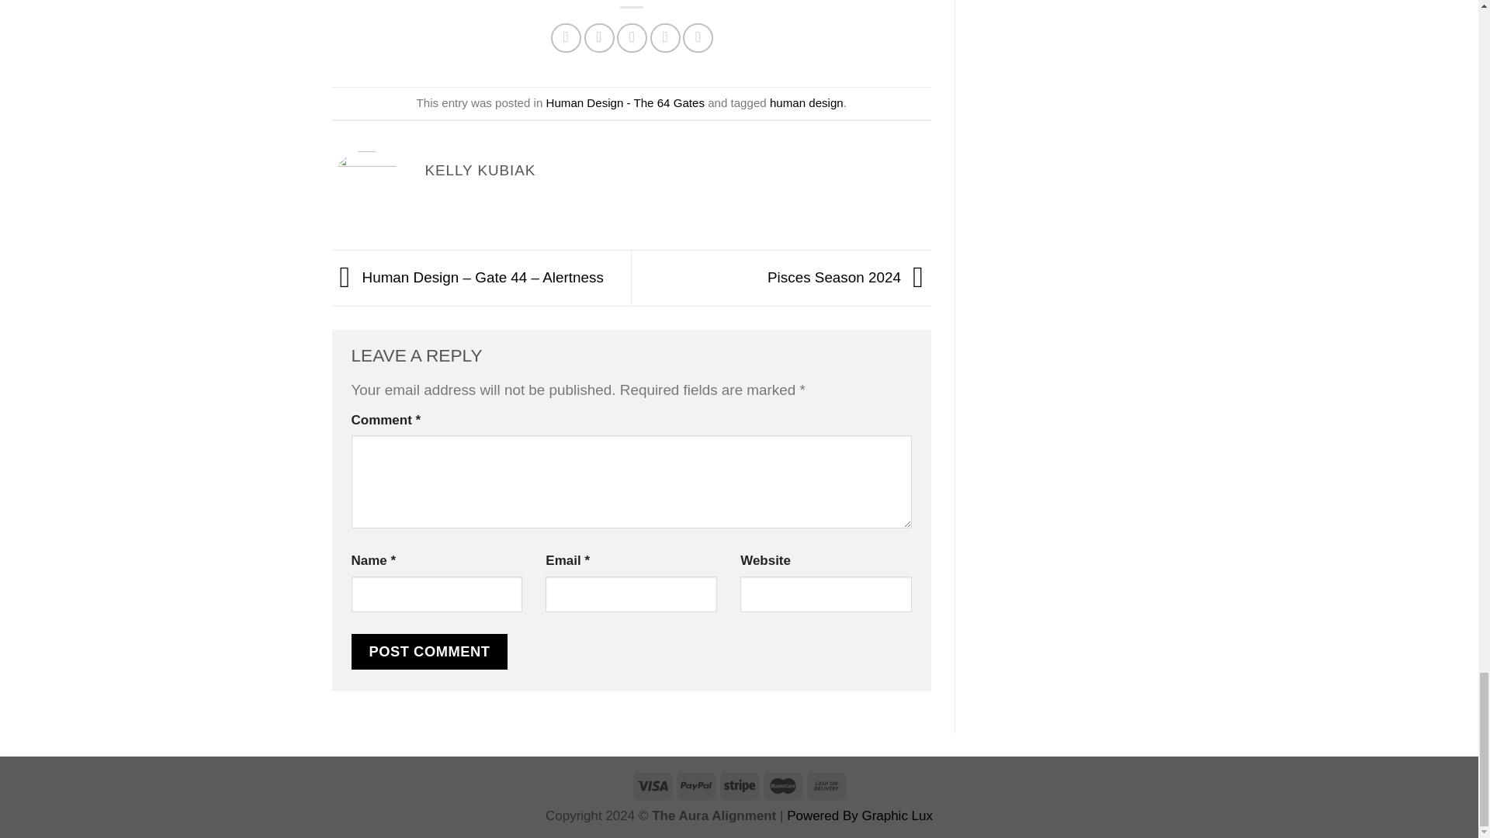 Image resolution: width=1490 pixels, height=838 pixels. What do you see at coordinates (698, 39) in the screenshot?
I see `Share on LinkedIn` at bounding box center [698, 39].